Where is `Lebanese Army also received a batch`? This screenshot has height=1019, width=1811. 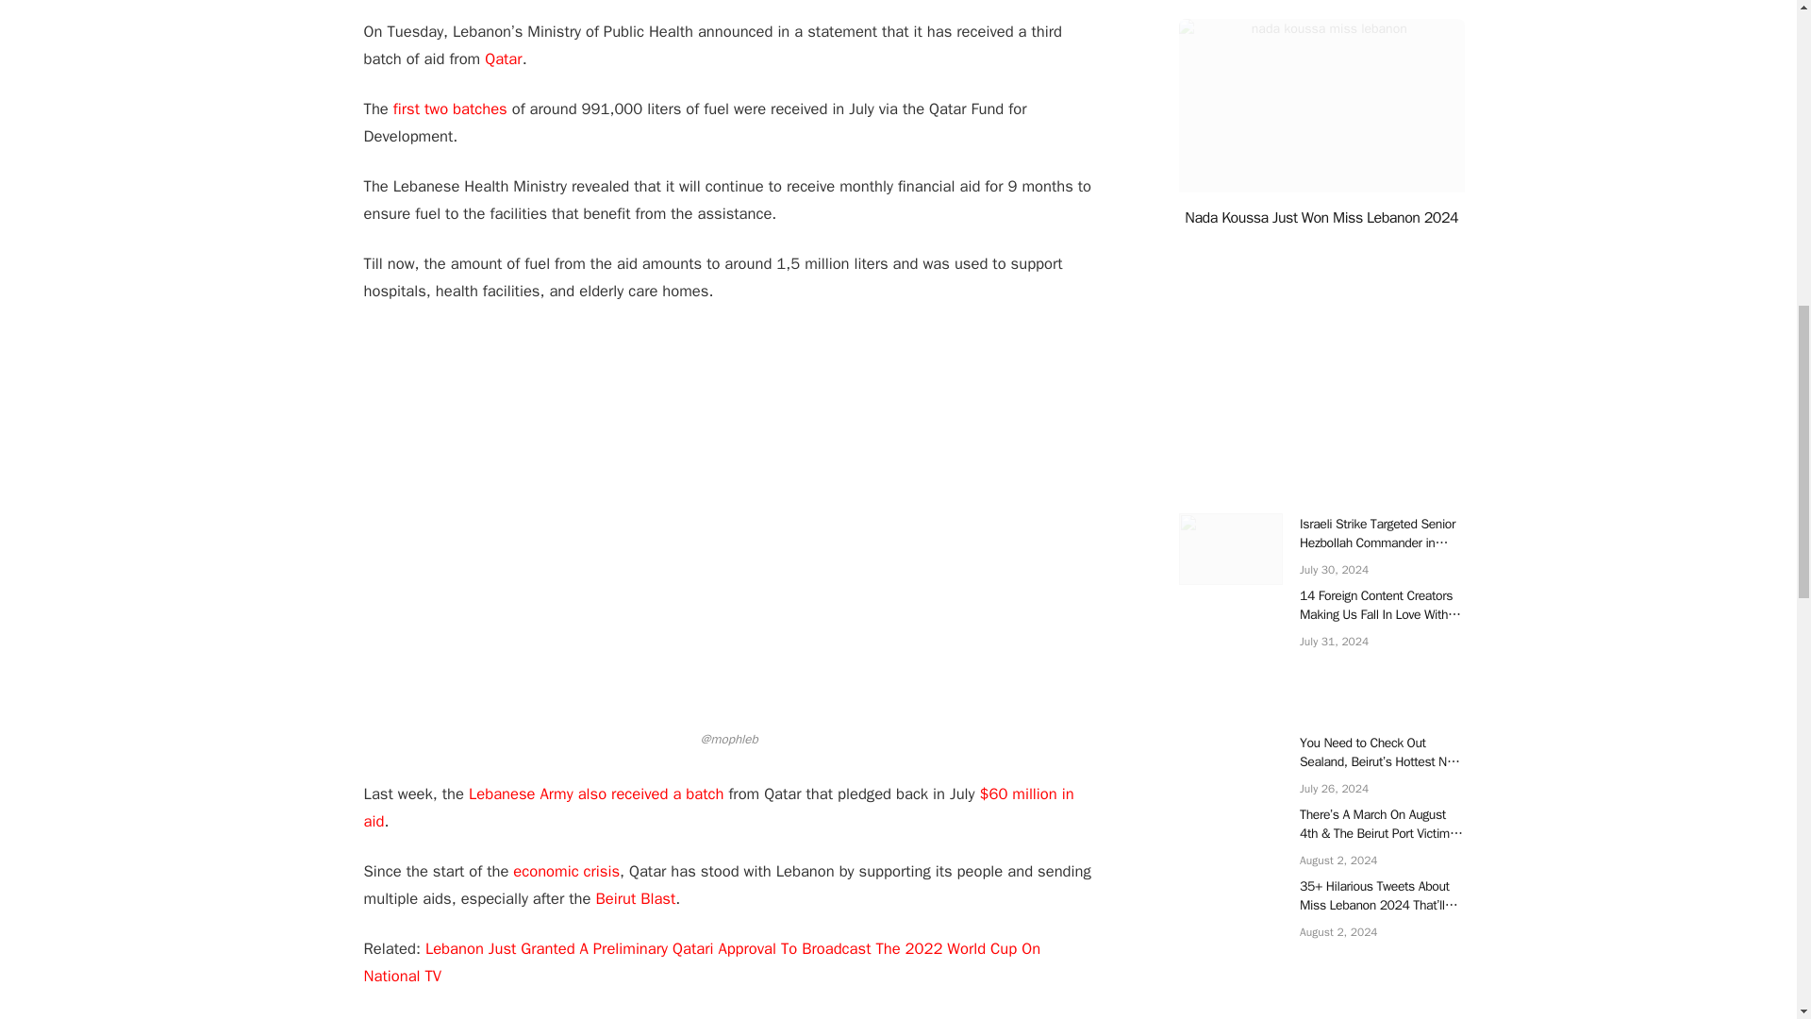 Lebanese Army also received a batch is located at coordinates (592, 793).